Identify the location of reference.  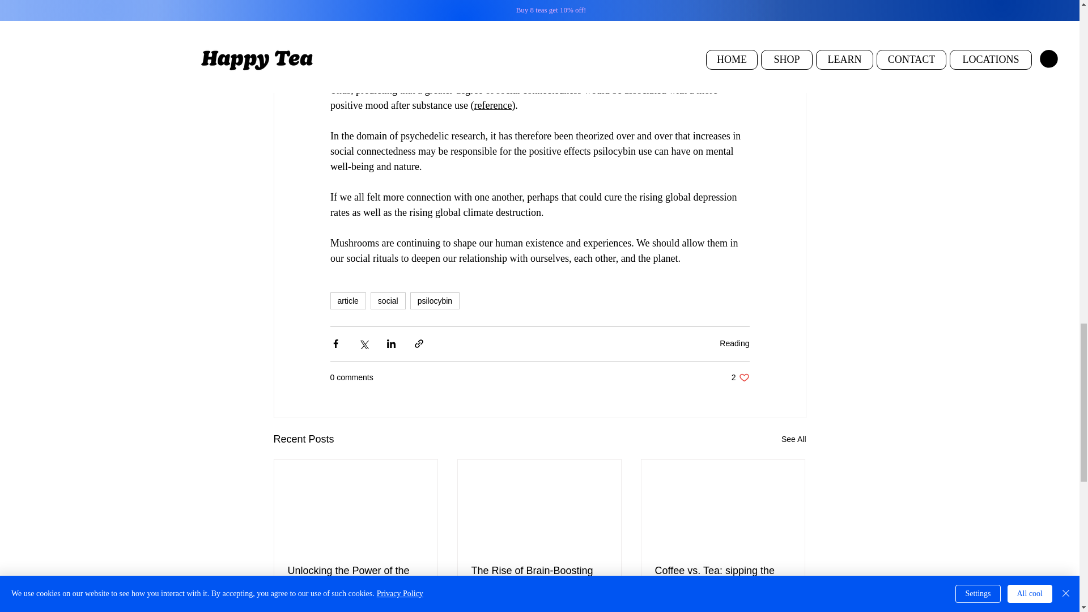
(492, 105).